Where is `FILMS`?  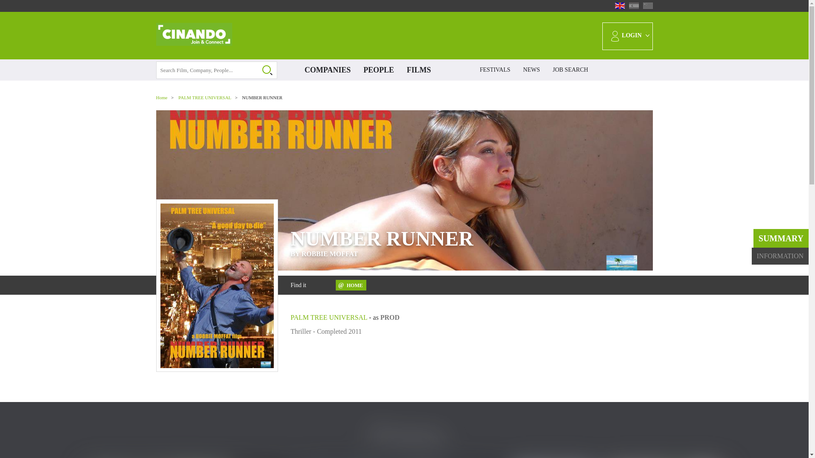
FILMS is located at coordinates (419, 70).